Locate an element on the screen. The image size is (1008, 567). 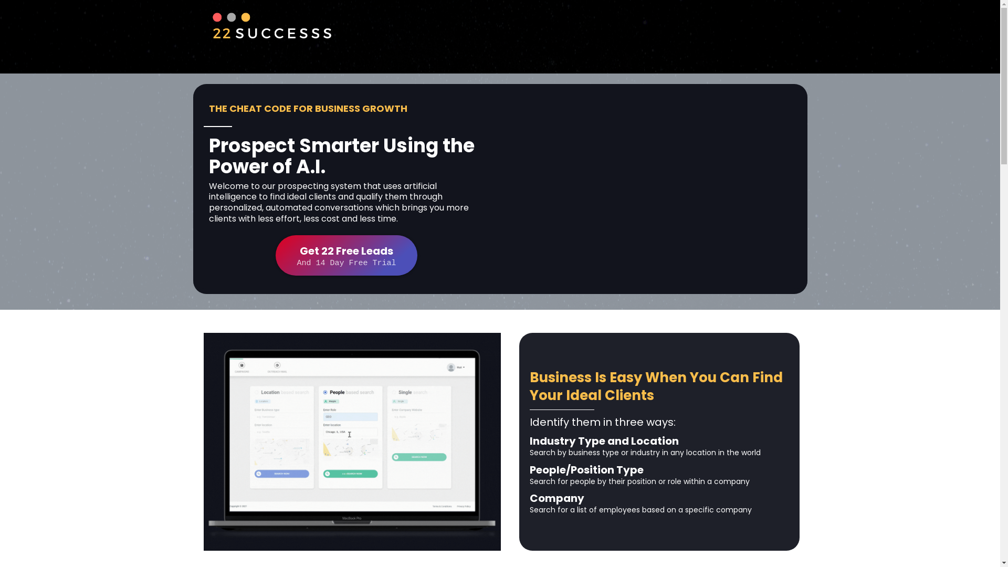
Leads Introduction Video Register Now.mp4 is located at coordinates (653, 189).